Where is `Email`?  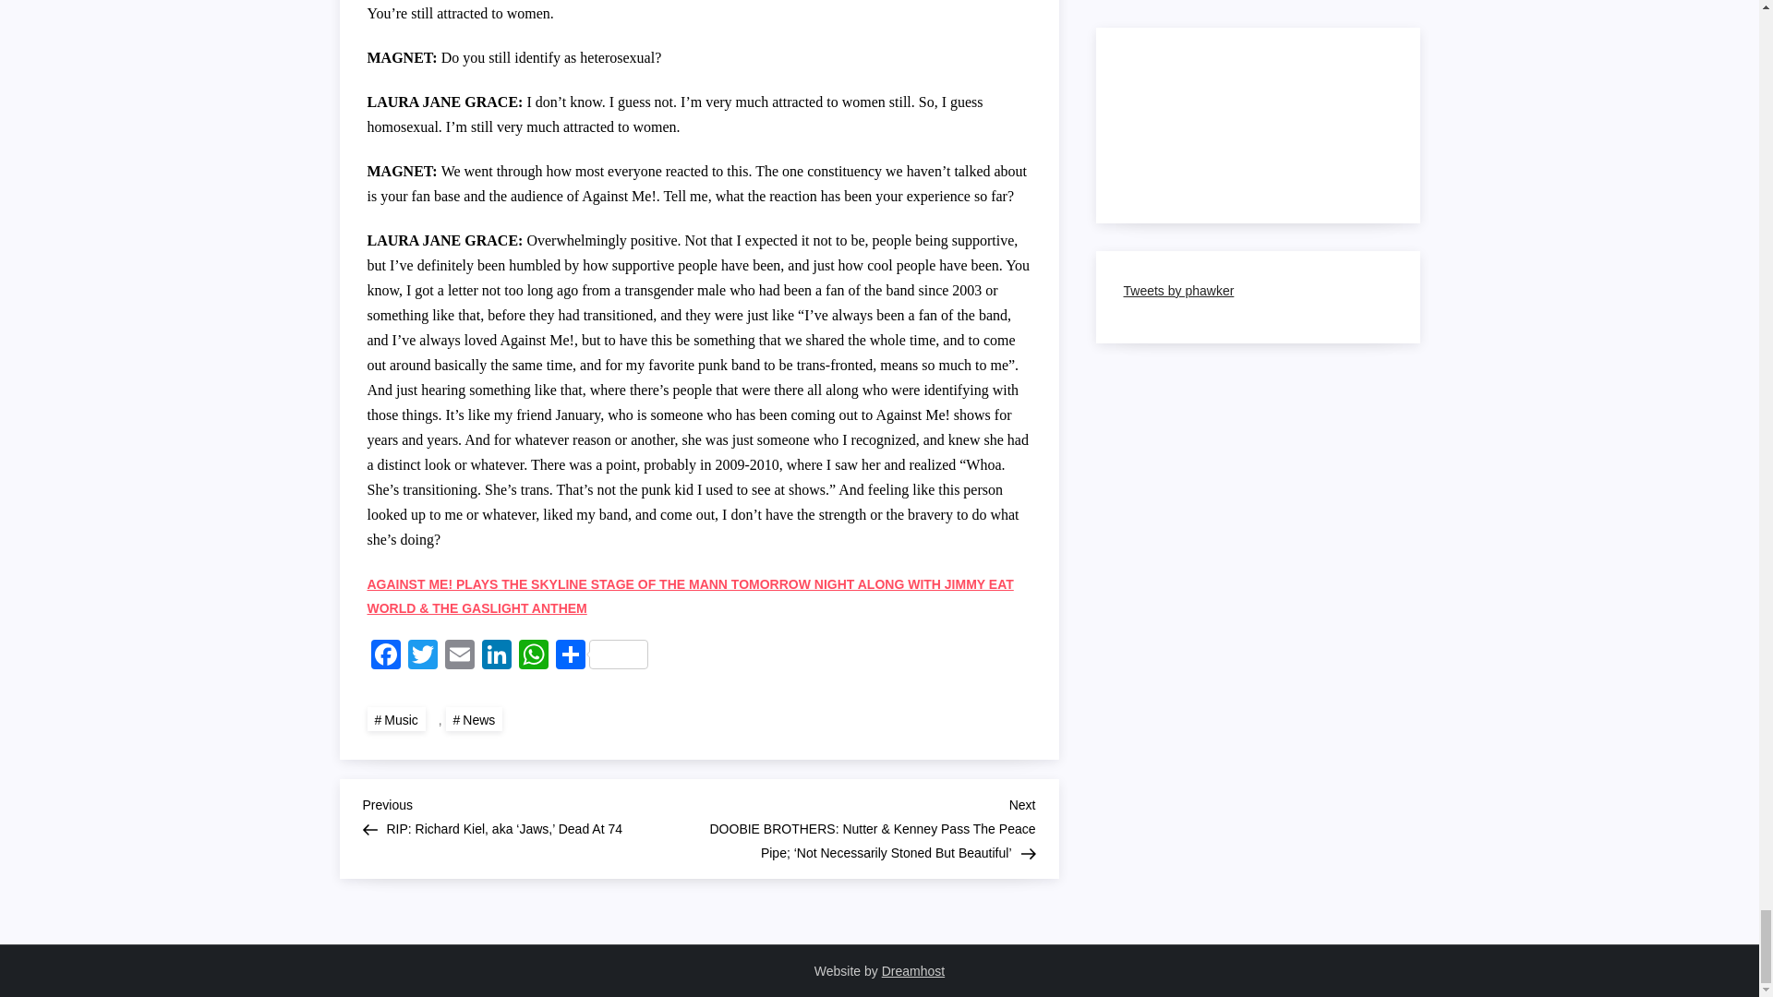
Email is located at coordinates (460, 657).